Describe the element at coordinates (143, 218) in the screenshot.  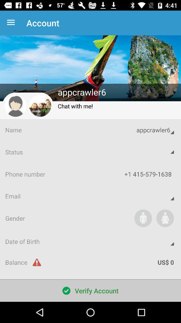
I see `press app above date of birth app` at that location.